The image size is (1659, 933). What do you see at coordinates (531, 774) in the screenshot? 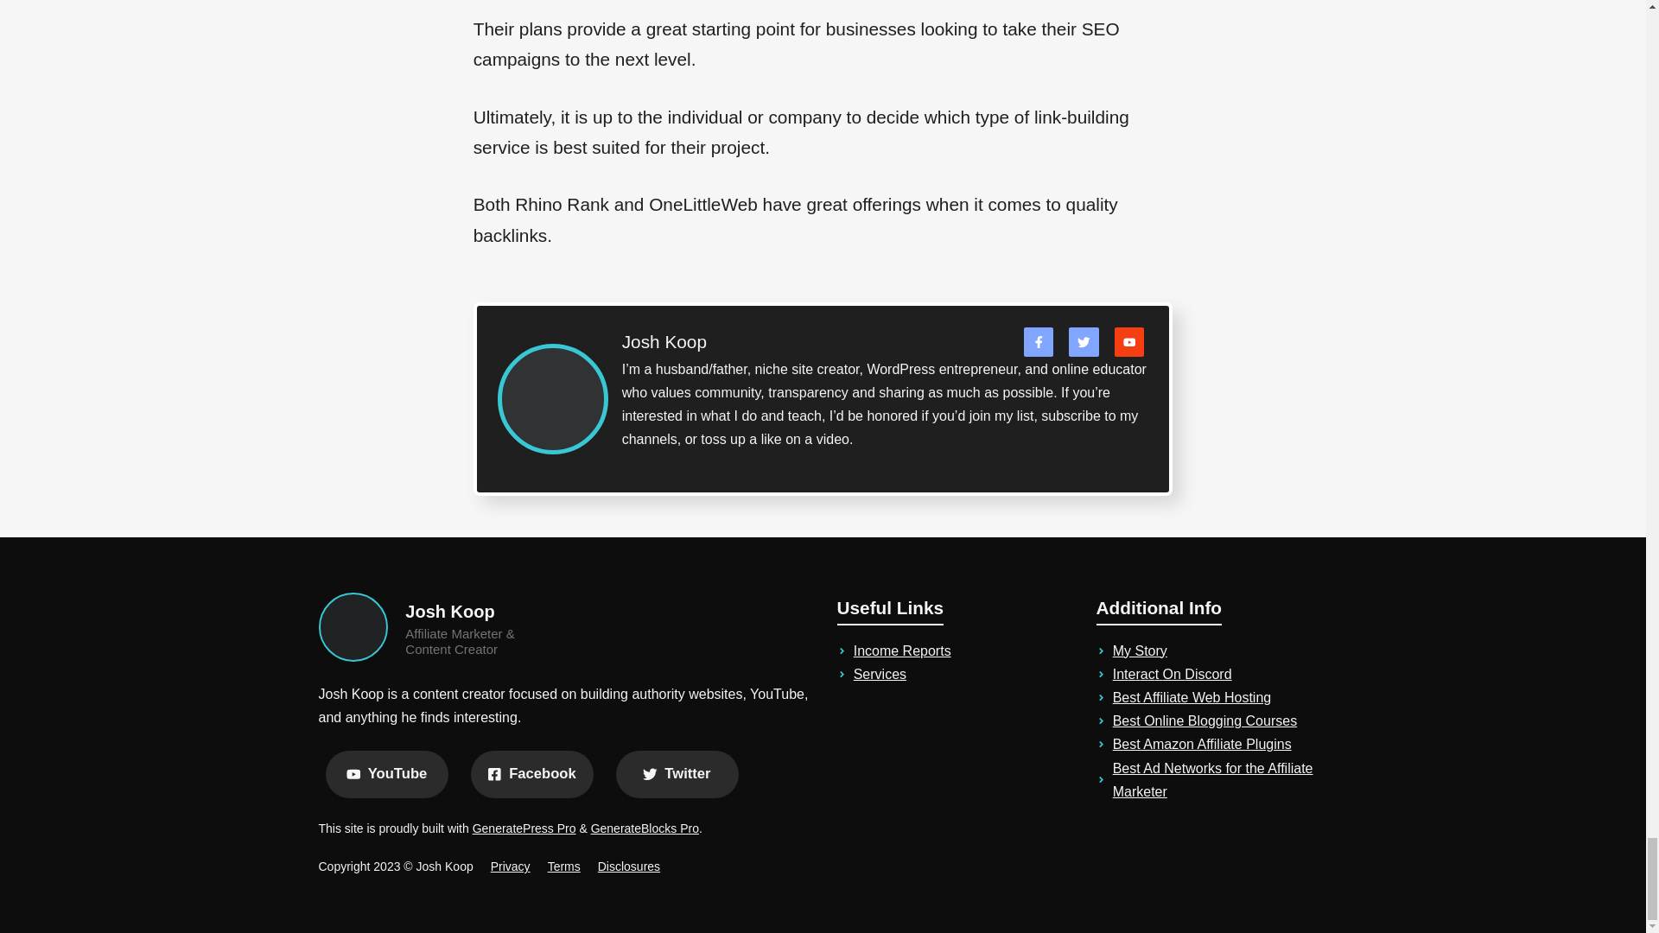
I see `Facebook` at bounding box center [531, 774].